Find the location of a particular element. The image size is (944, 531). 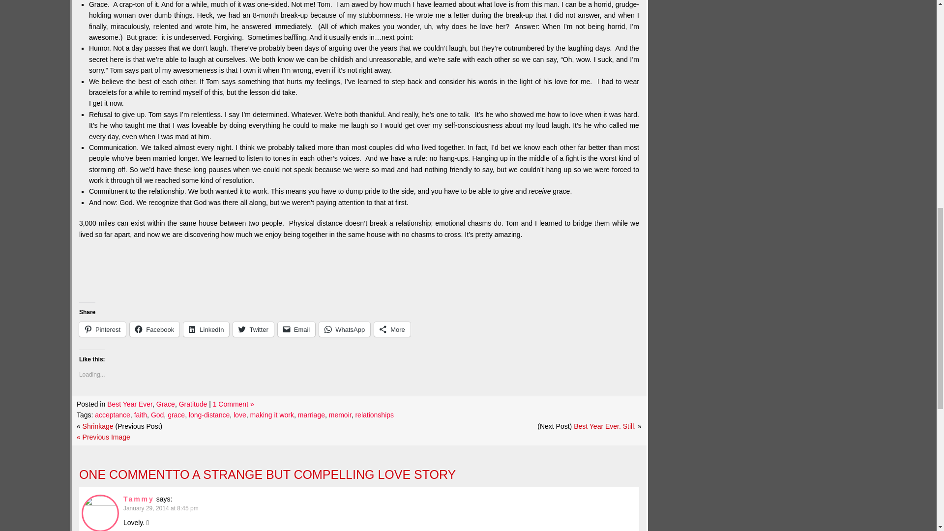

Click to email a link to a friend is located at coordinates (296, 329).